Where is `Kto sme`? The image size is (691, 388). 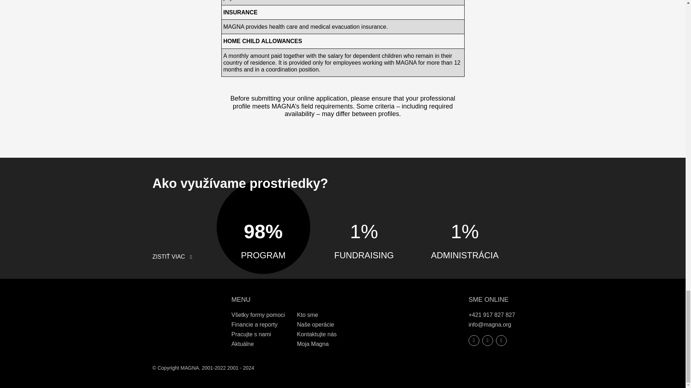 Kto sme is located at coordinates (307, 315).